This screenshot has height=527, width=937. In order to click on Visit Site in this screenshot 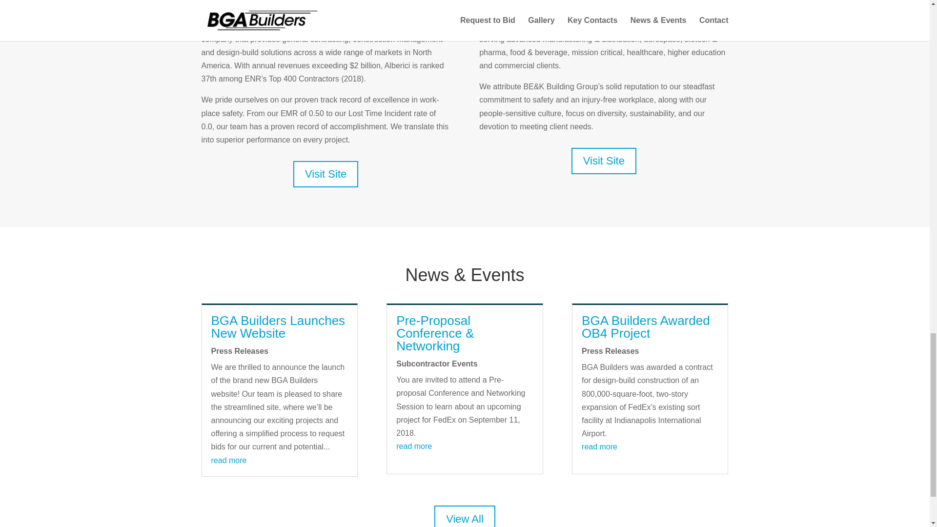, I will do `click(604, 161)`.